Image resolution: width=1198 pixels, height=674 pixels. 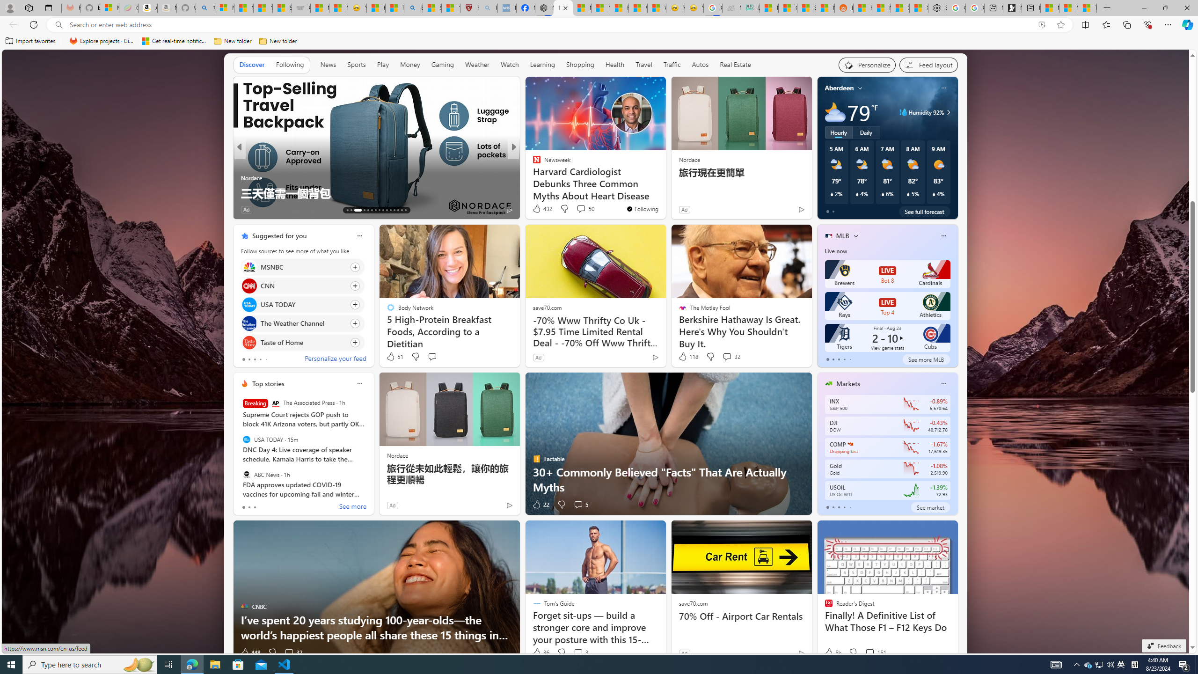 I want to click on View comments 151 Comment, so click(x=876, y=652).